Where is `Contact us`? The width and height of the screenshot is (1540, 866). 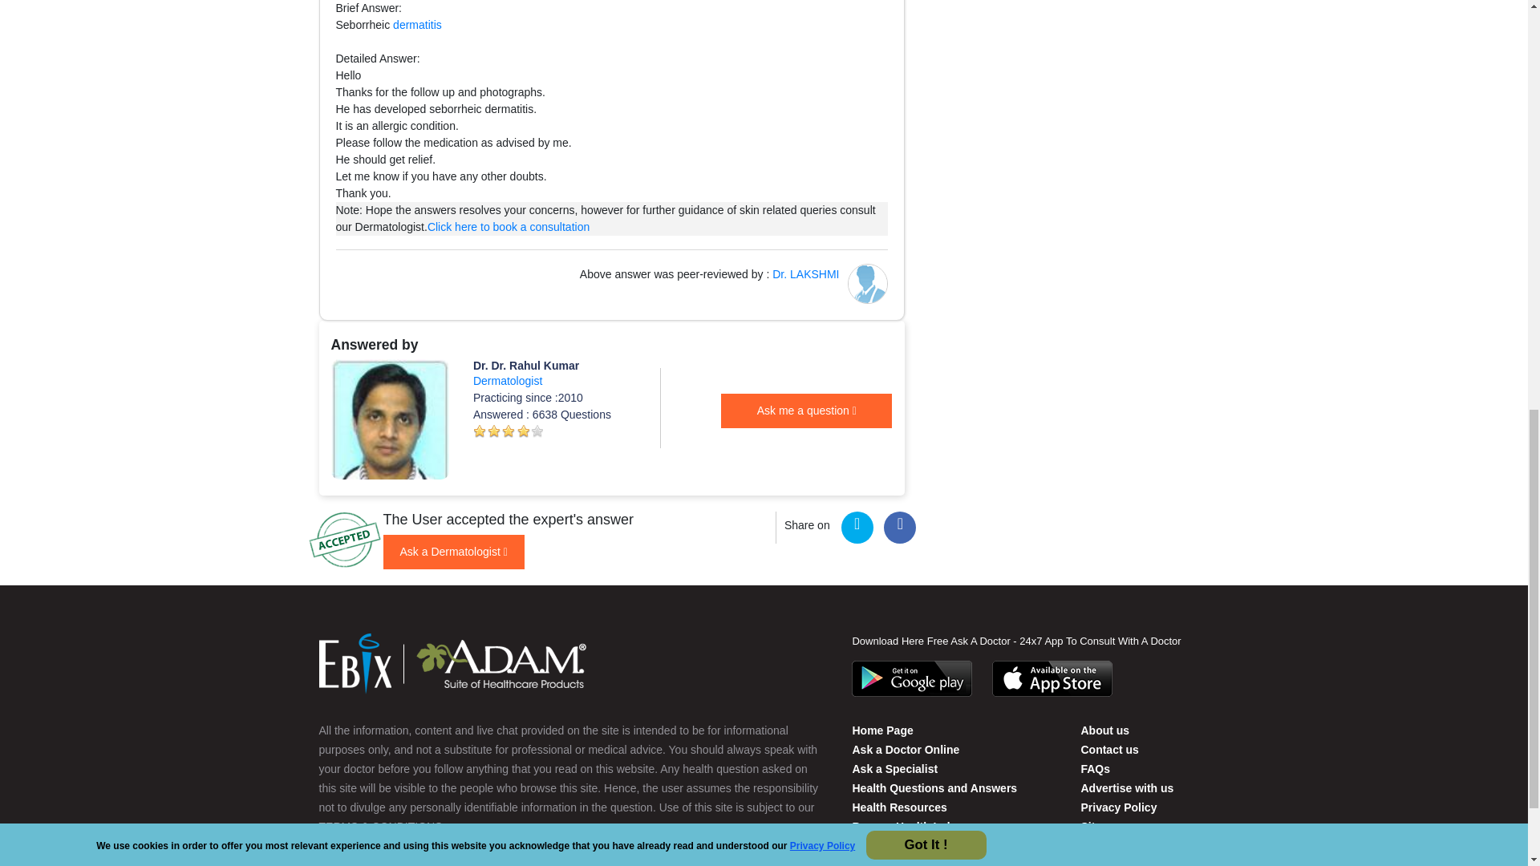
Contact us is located at coordinates (1108, 749).